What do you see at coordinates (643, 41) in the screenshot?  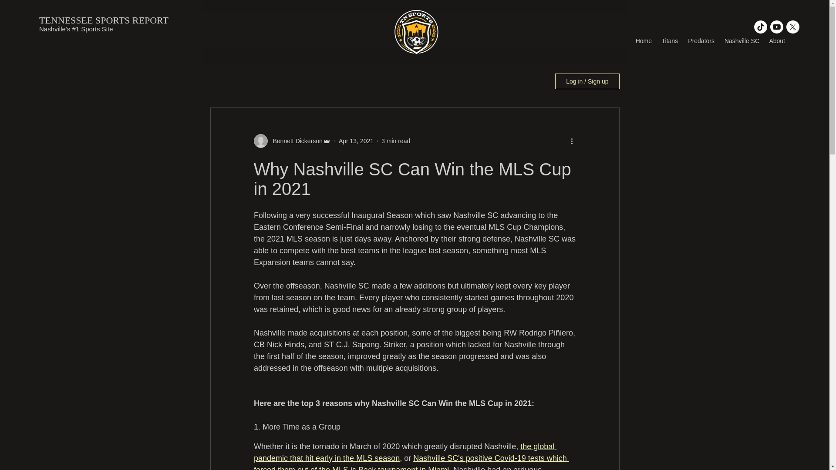 I see `Home` at bounding box center [643, 41].